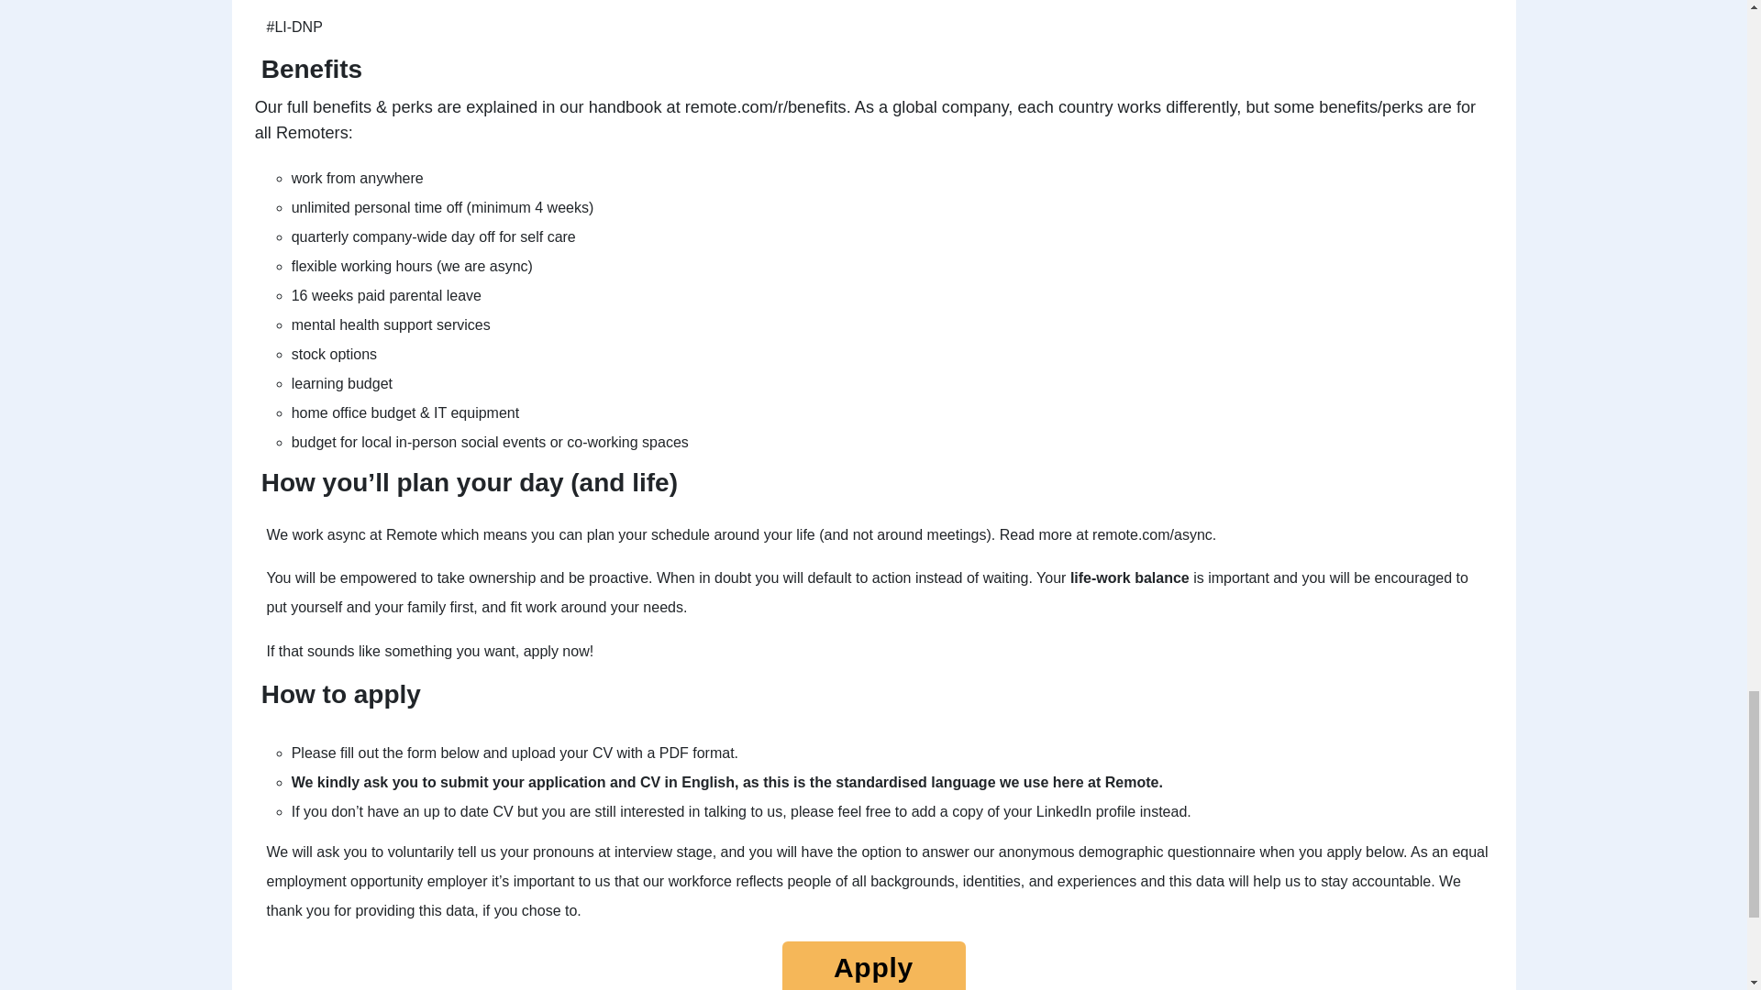  I want to click on Apply, so click(873, 966).